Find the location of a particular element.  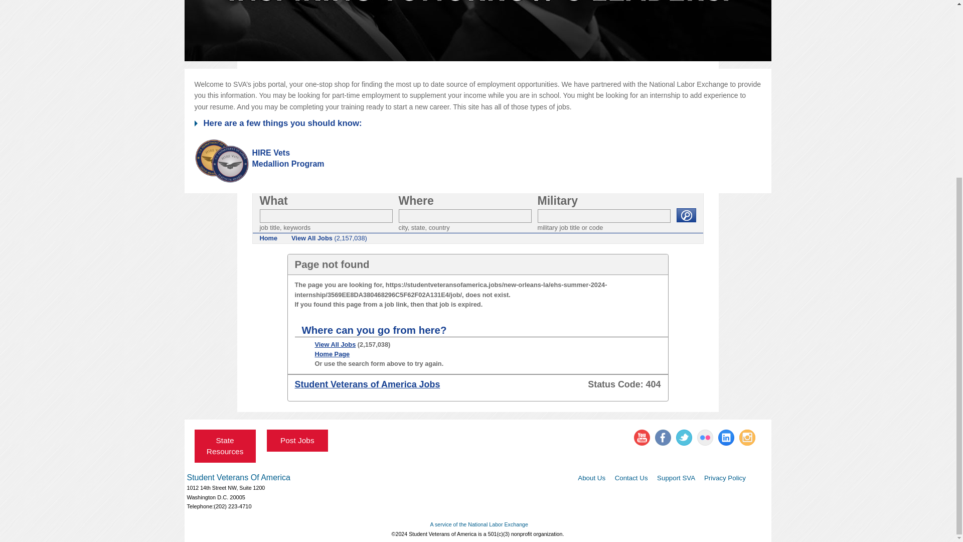

Search Phrase is located at coordinates (326, 216).